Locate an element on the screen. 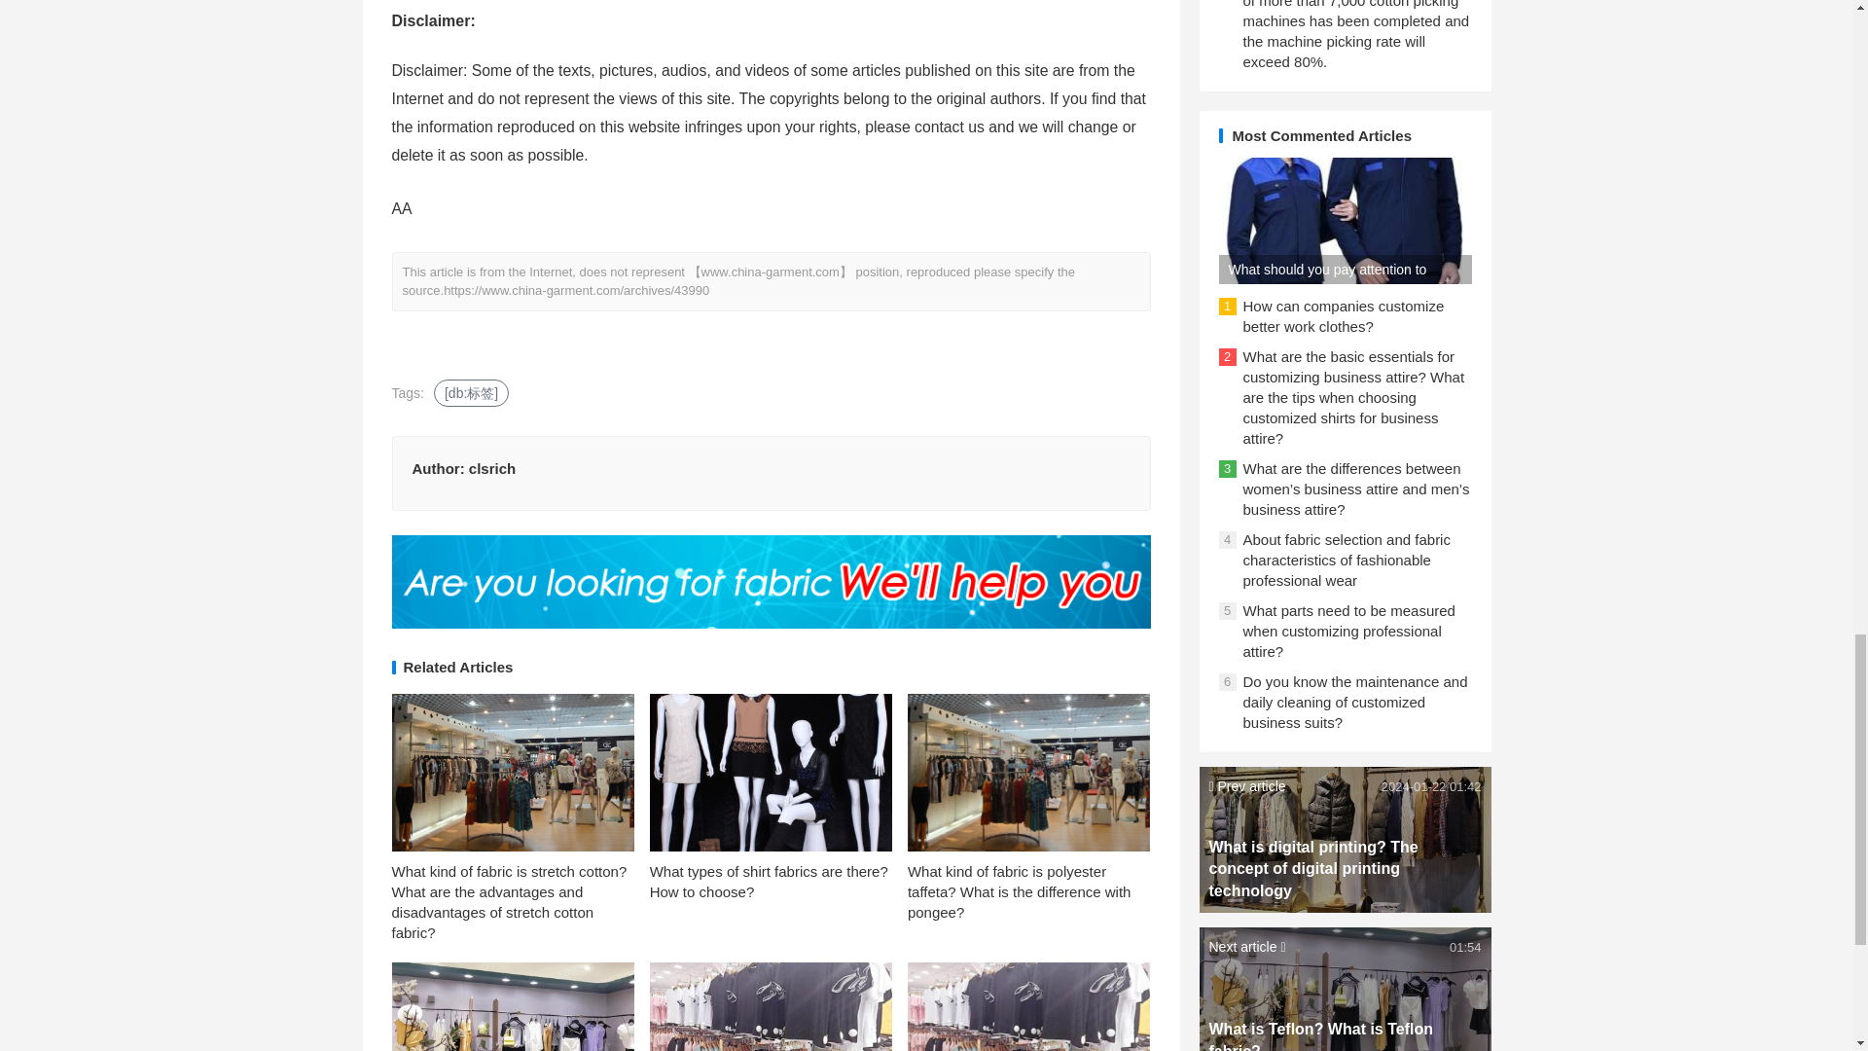 The height and width of the screenshot is (1051, 1868). What types of shirt fabrics are there? How to choose? is located at coordinates (769, 881).